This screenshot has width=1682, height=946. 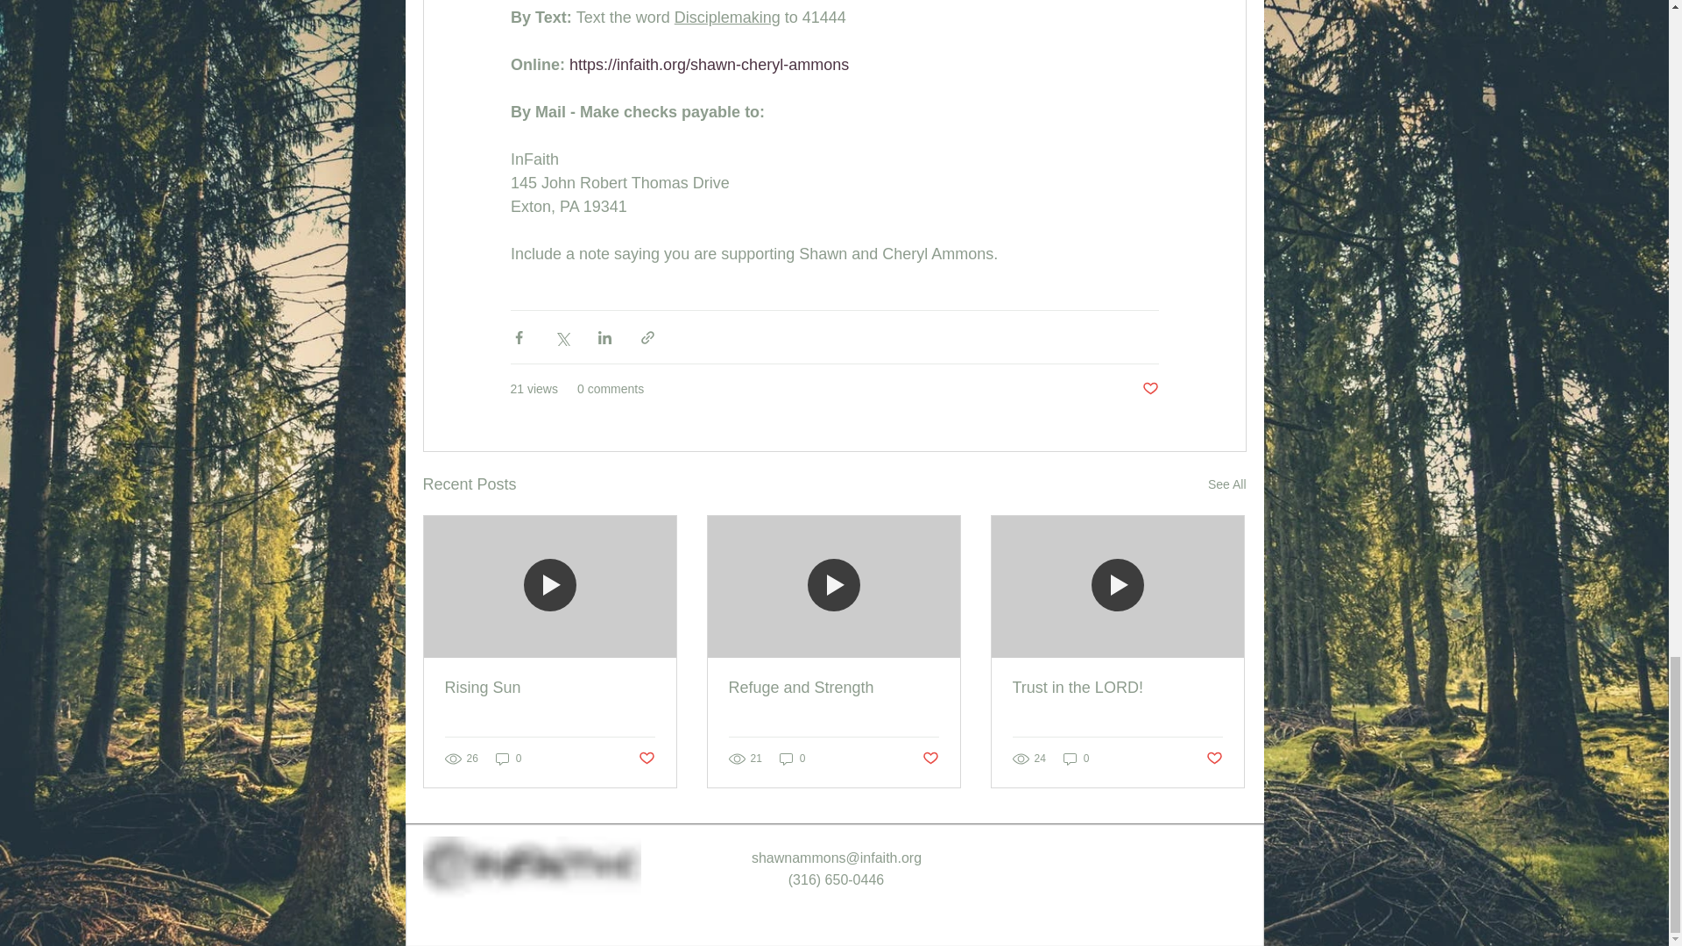 I want to click on Post not marked as liked, so click(x=1149, y=389).